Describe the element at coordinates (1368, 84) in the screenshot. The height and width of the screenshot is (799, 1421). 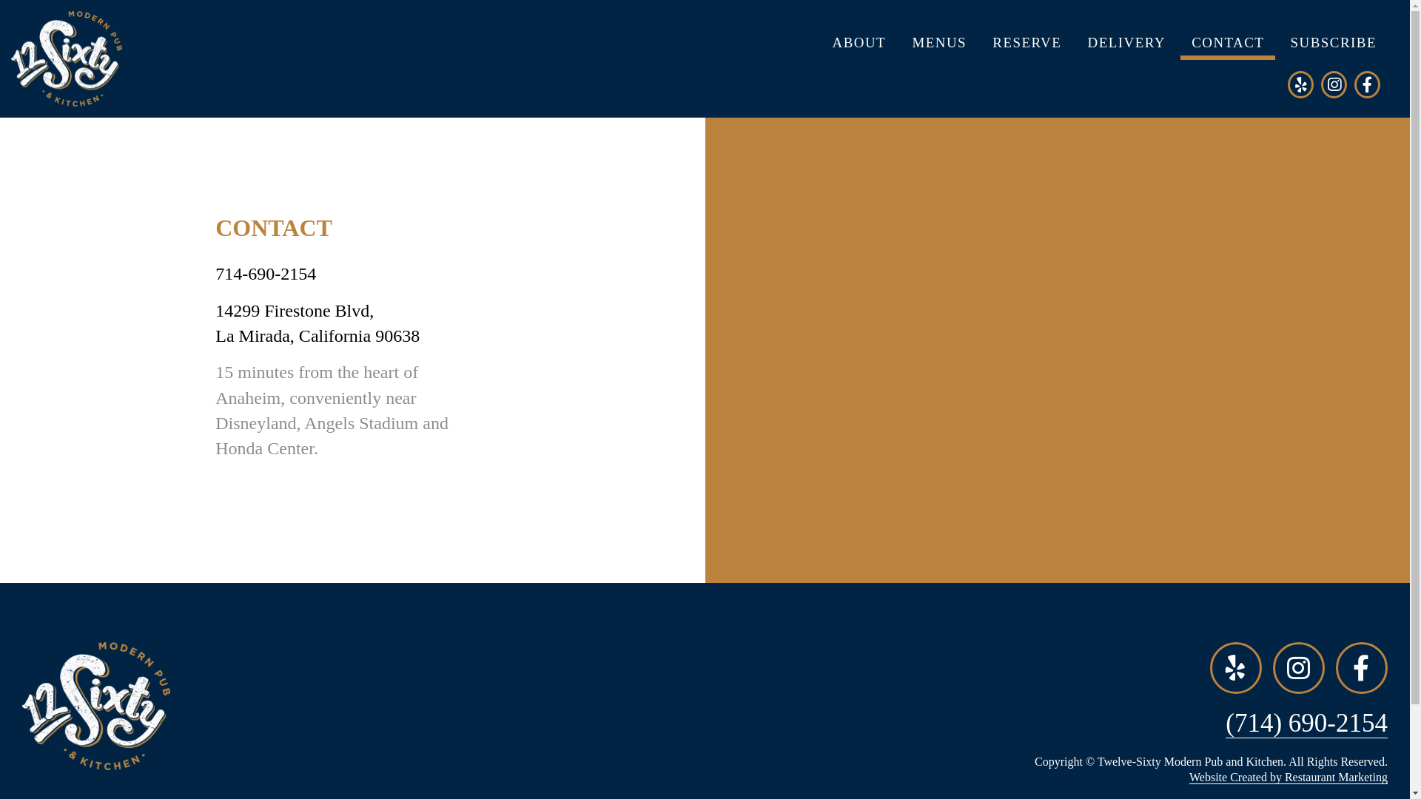
I see `Facebook` at that location.